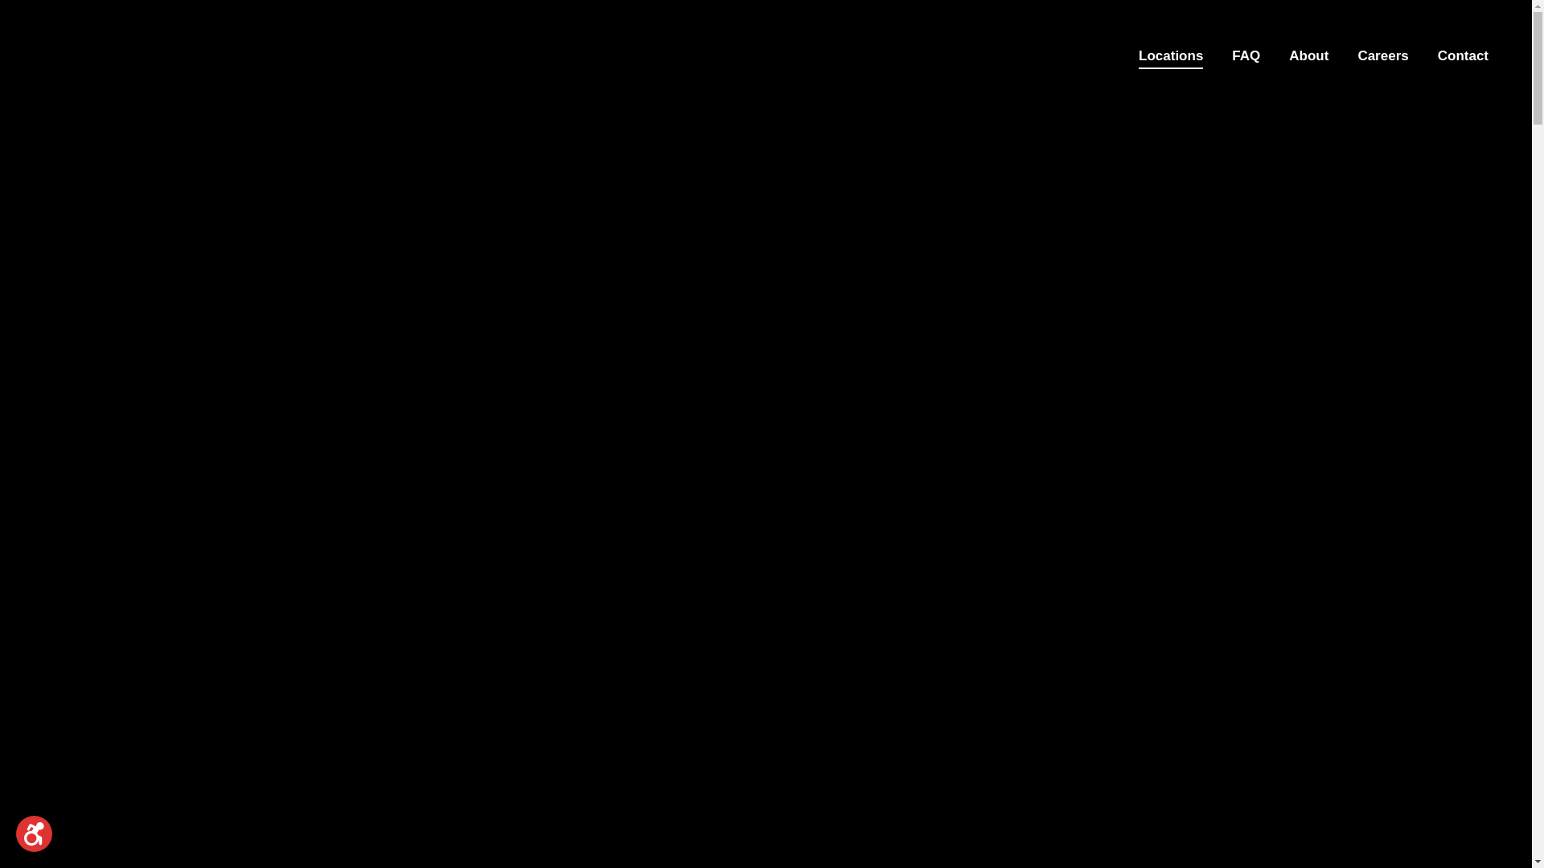 This screenshot has height=868, width=1544. I want to click on Contact, so click(1464, 55).